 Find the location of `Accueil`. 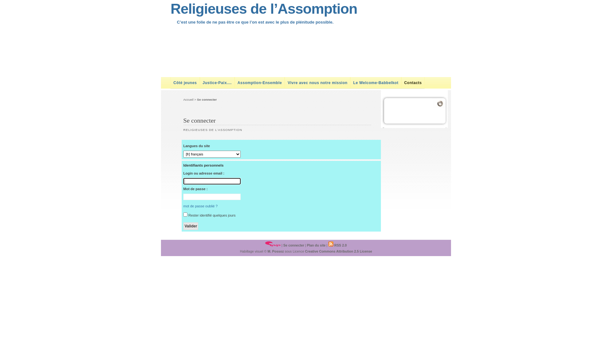

Accueil is located at coordinates (188, 99).